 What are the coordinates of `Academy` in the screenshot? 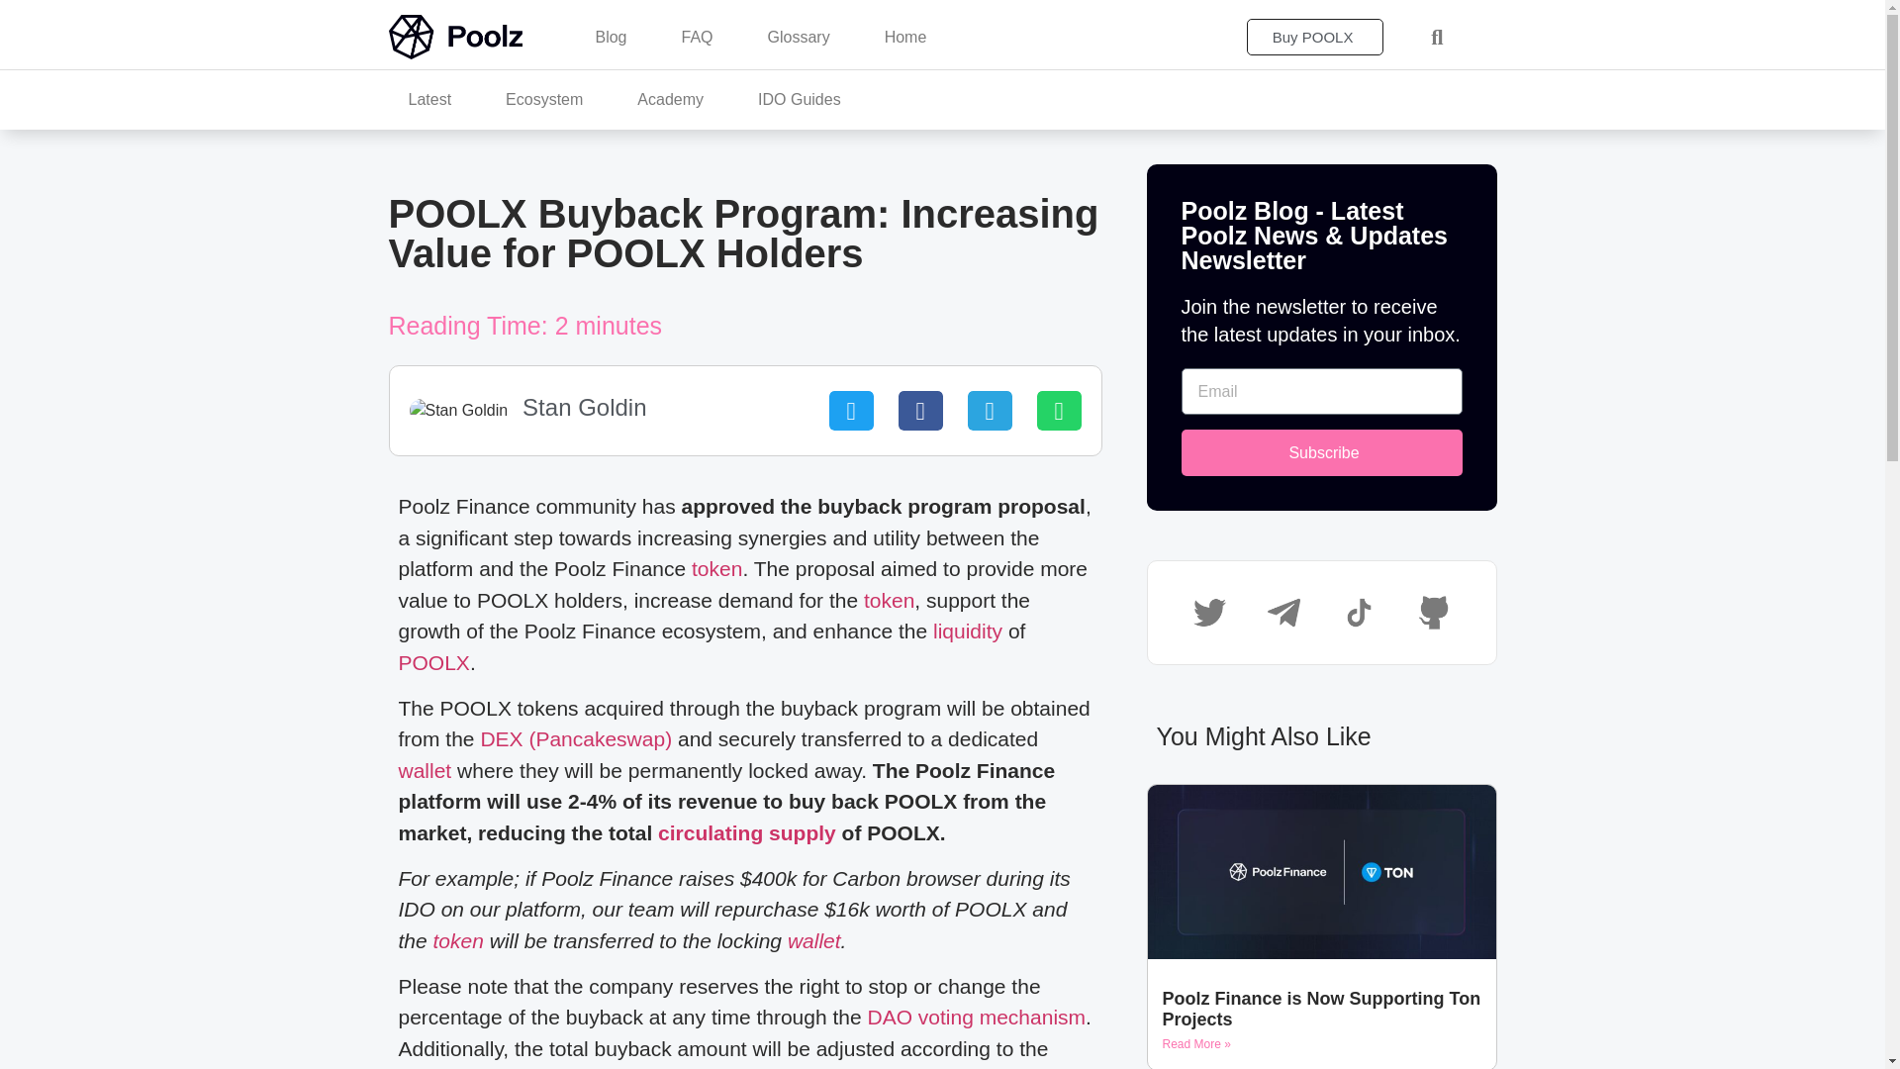 It's located at (671, 99).